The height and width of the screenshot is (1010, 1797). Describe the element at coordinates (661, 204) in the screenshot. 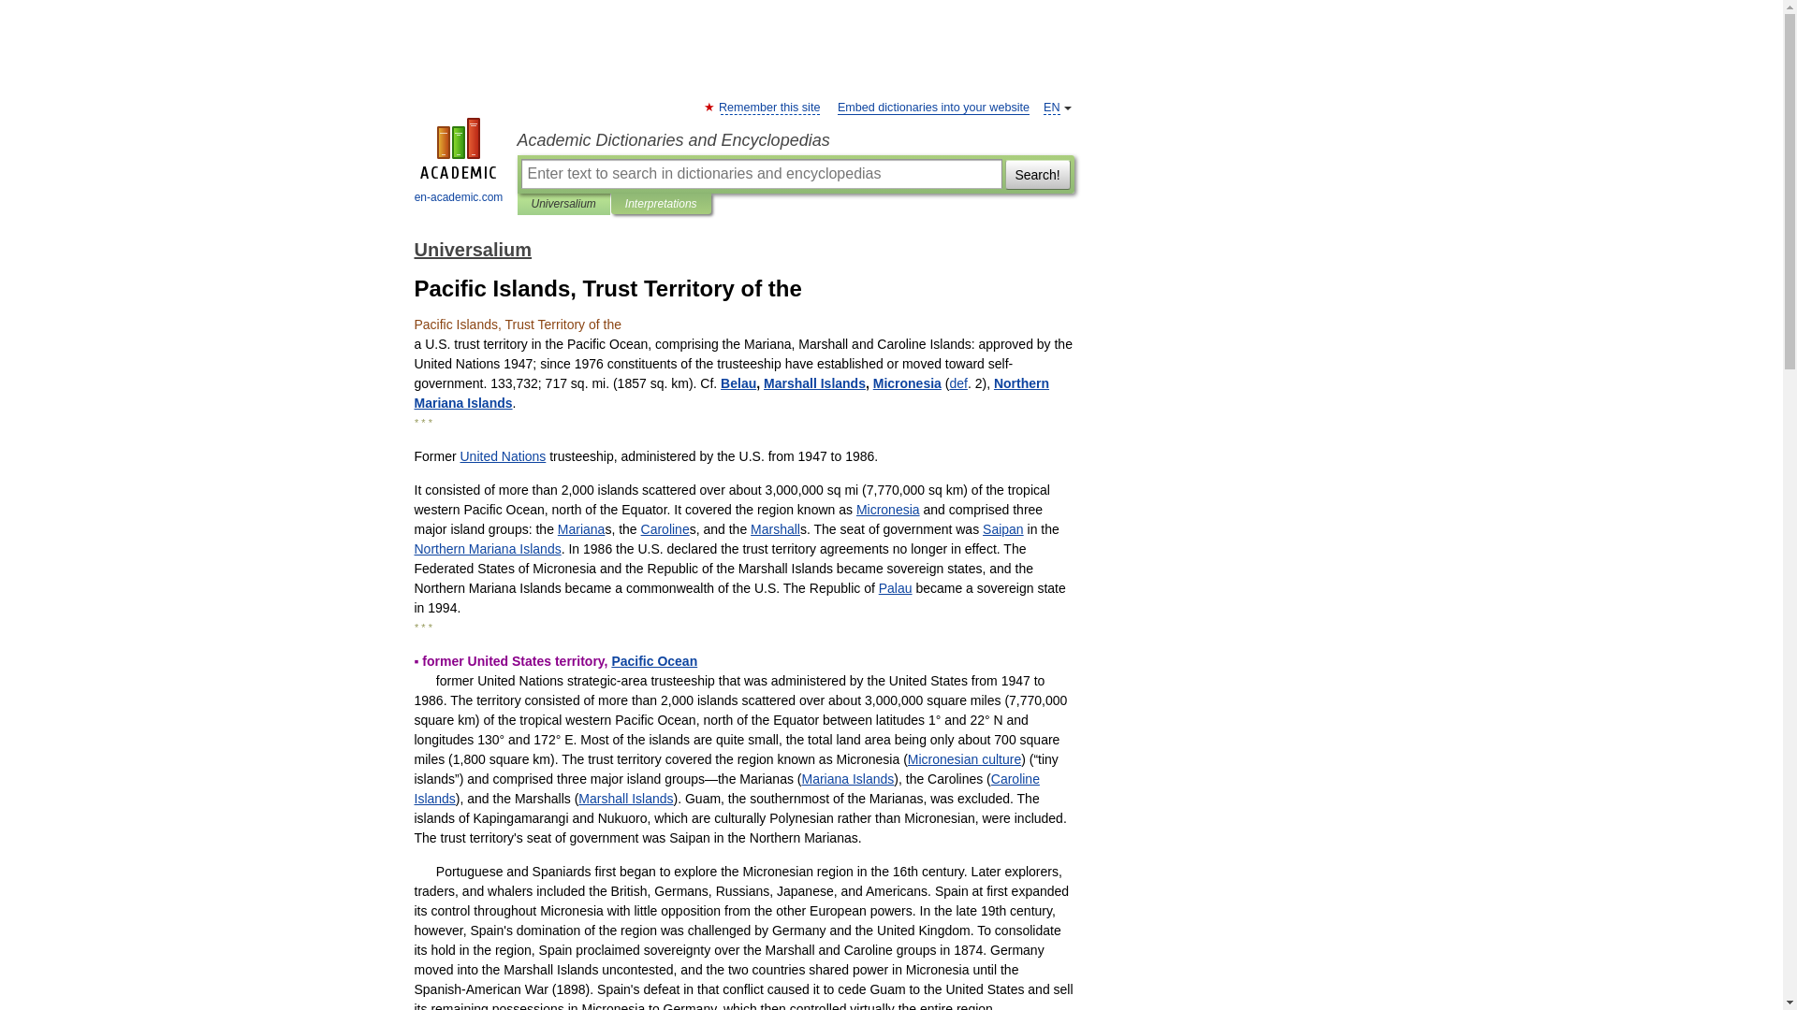

I see `Interpretations` at that location.